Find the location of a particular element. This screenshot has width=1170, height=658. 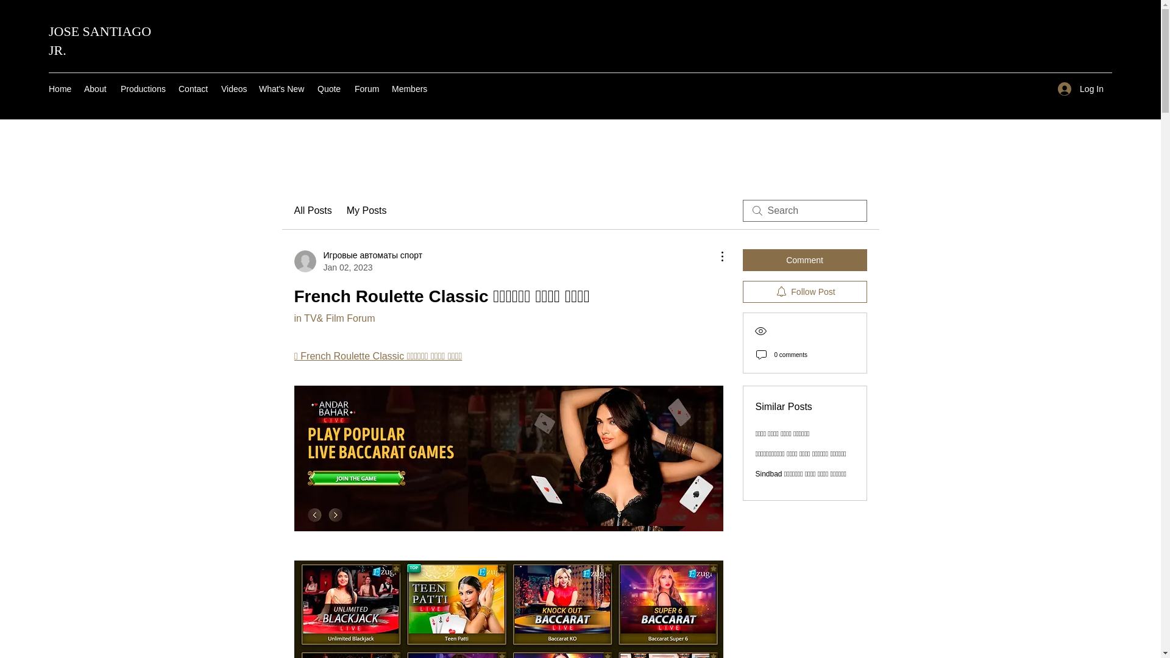

Home is located at coordinates (60, 88).